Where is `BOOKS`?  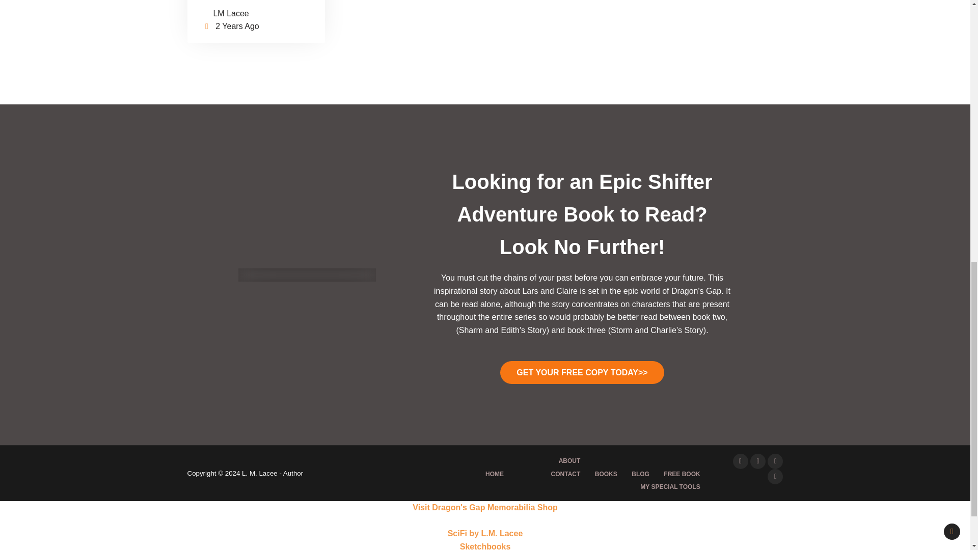
BOOKS is located at coordinates (606, 474).